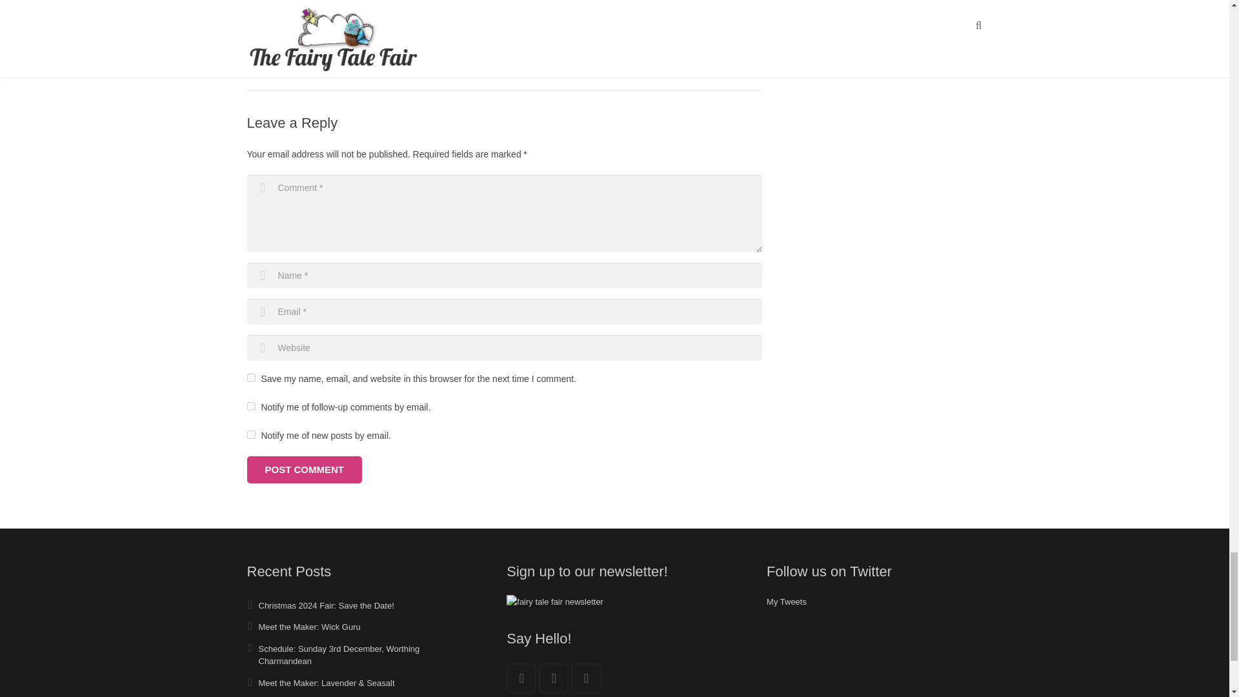 The height and width of the screenshot is (697, 1239). Describe the element at coordinates (250, 435) in the screenshot. I see `subscribe` at that location.